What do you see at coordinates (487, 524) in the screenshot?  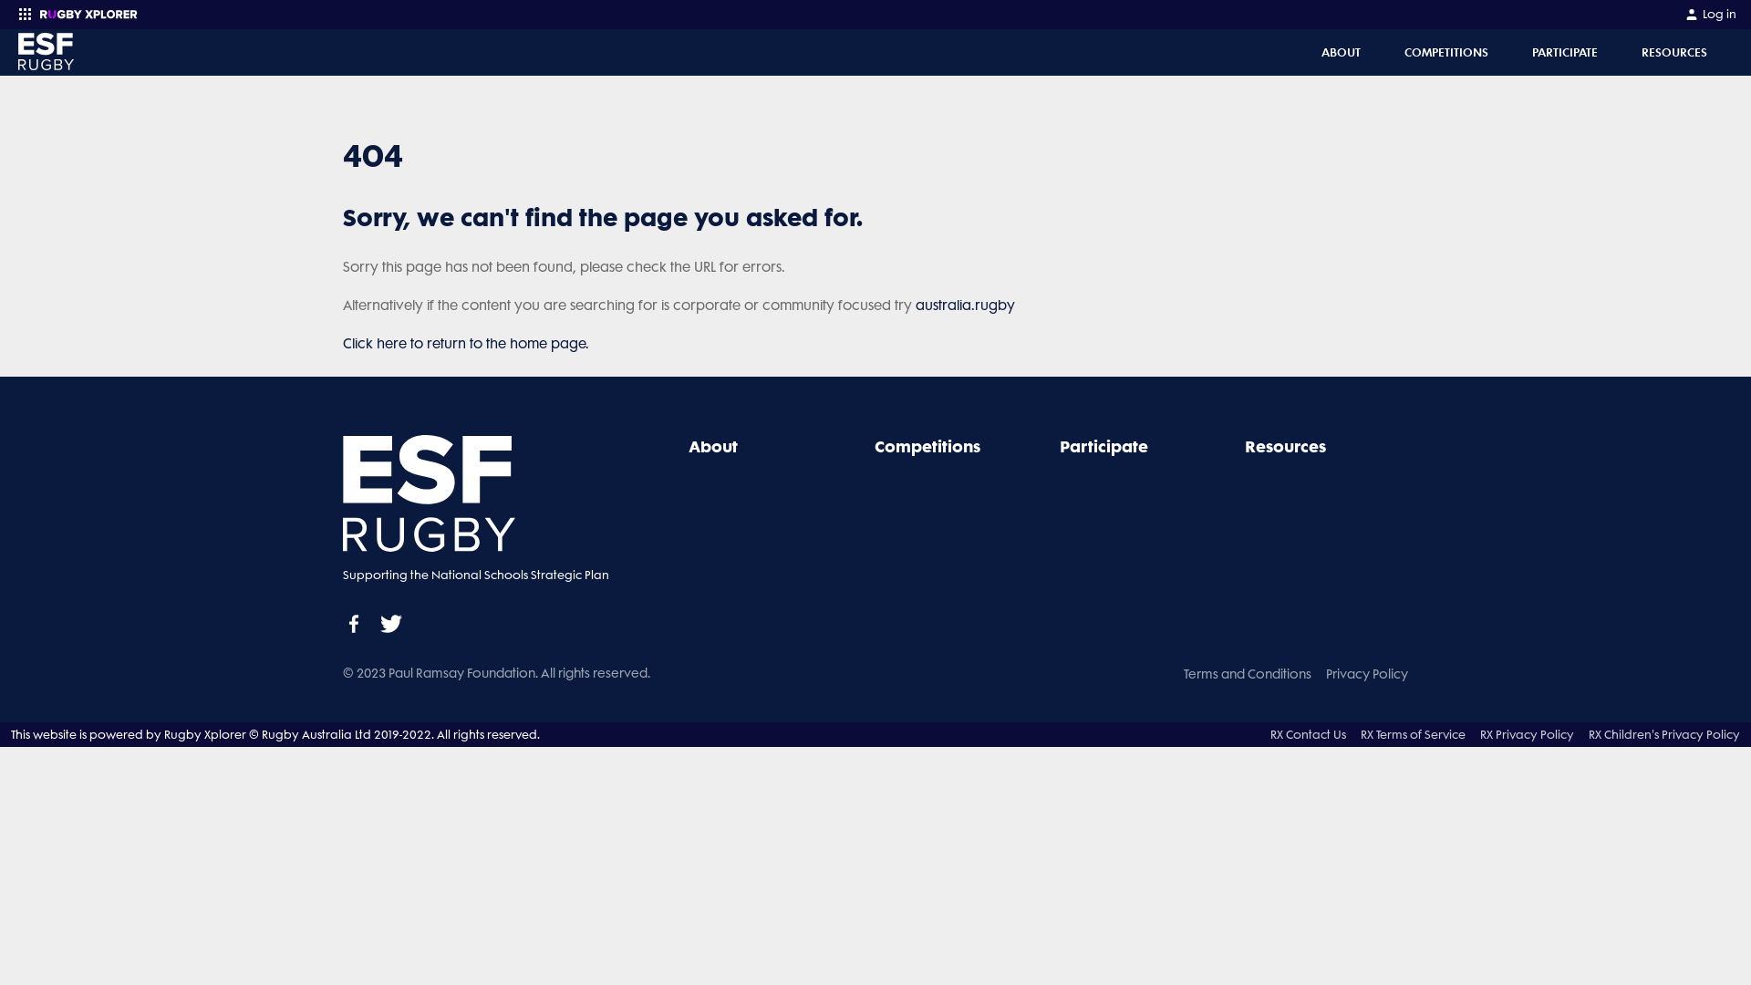 I see `Supporting the National Schools Strategic Plan` at bounding box center [487, 524].